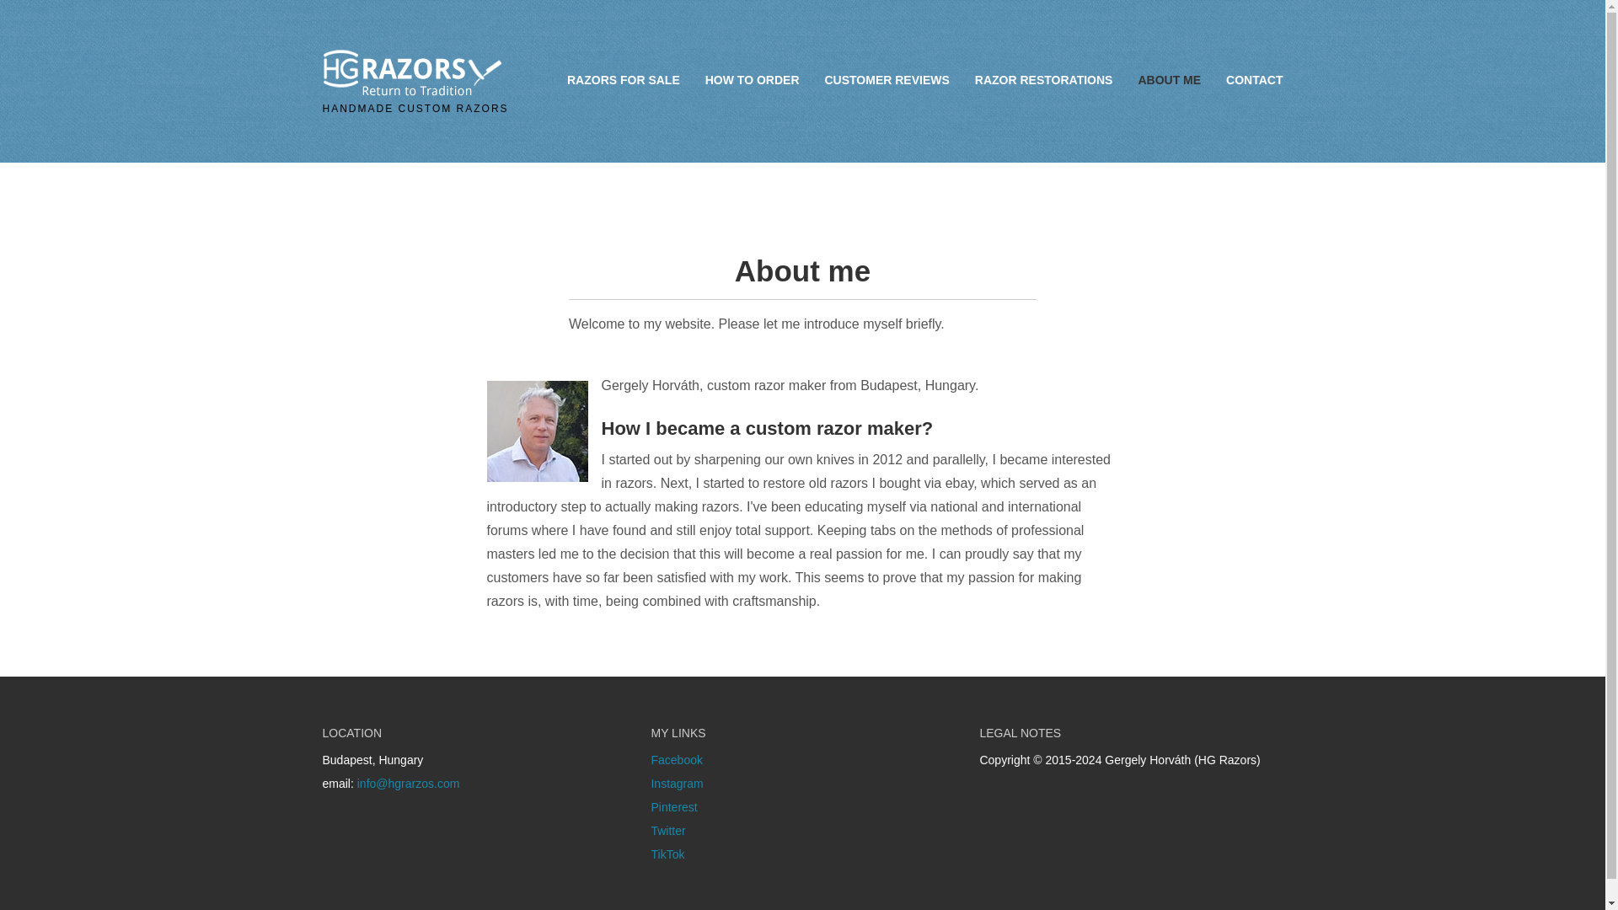 Image resolution: width=1618 pixels, height=910 pixels. I want to click on Instagram, so click(676, 784).